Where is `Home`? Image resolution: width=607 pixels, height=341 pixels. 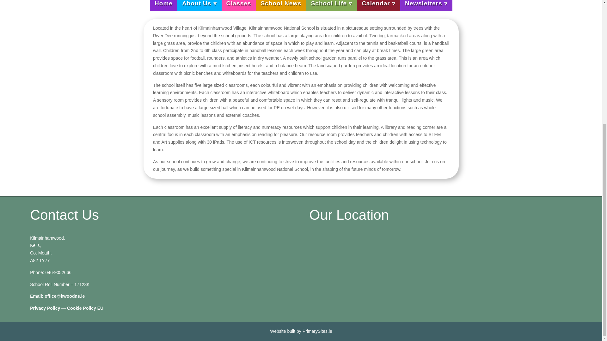
Home is located at coordinates (163, 5).